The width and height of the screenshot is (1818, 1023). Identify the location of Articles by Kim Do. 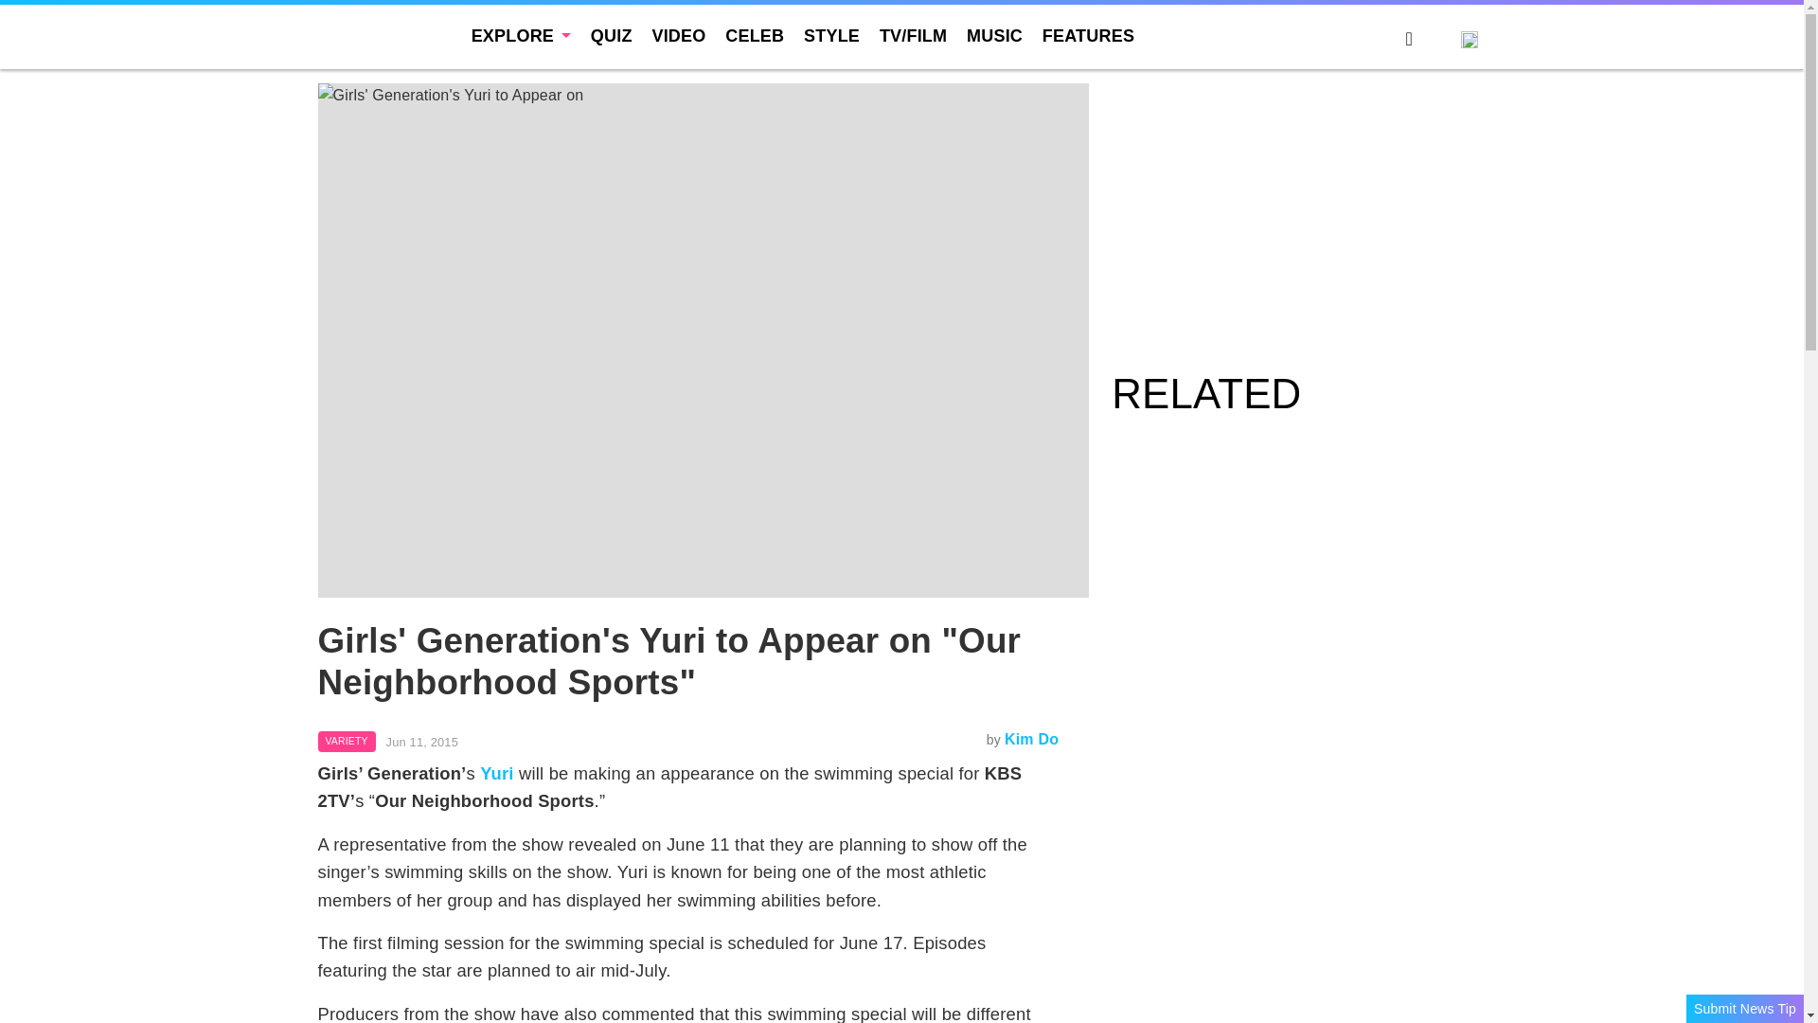
(1031, 739).